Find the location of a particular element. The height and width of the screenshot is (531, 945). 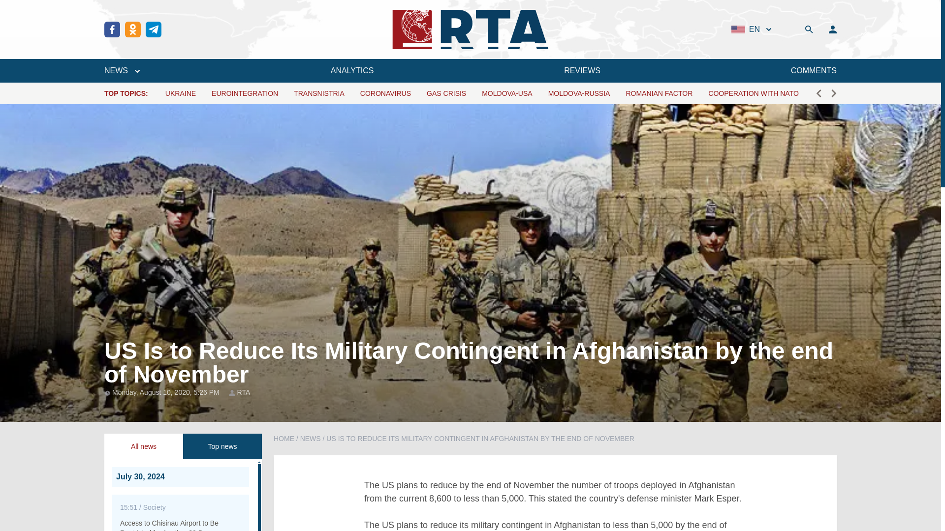

ROMANIAN FACTOR is located at coordinates (659, 93).